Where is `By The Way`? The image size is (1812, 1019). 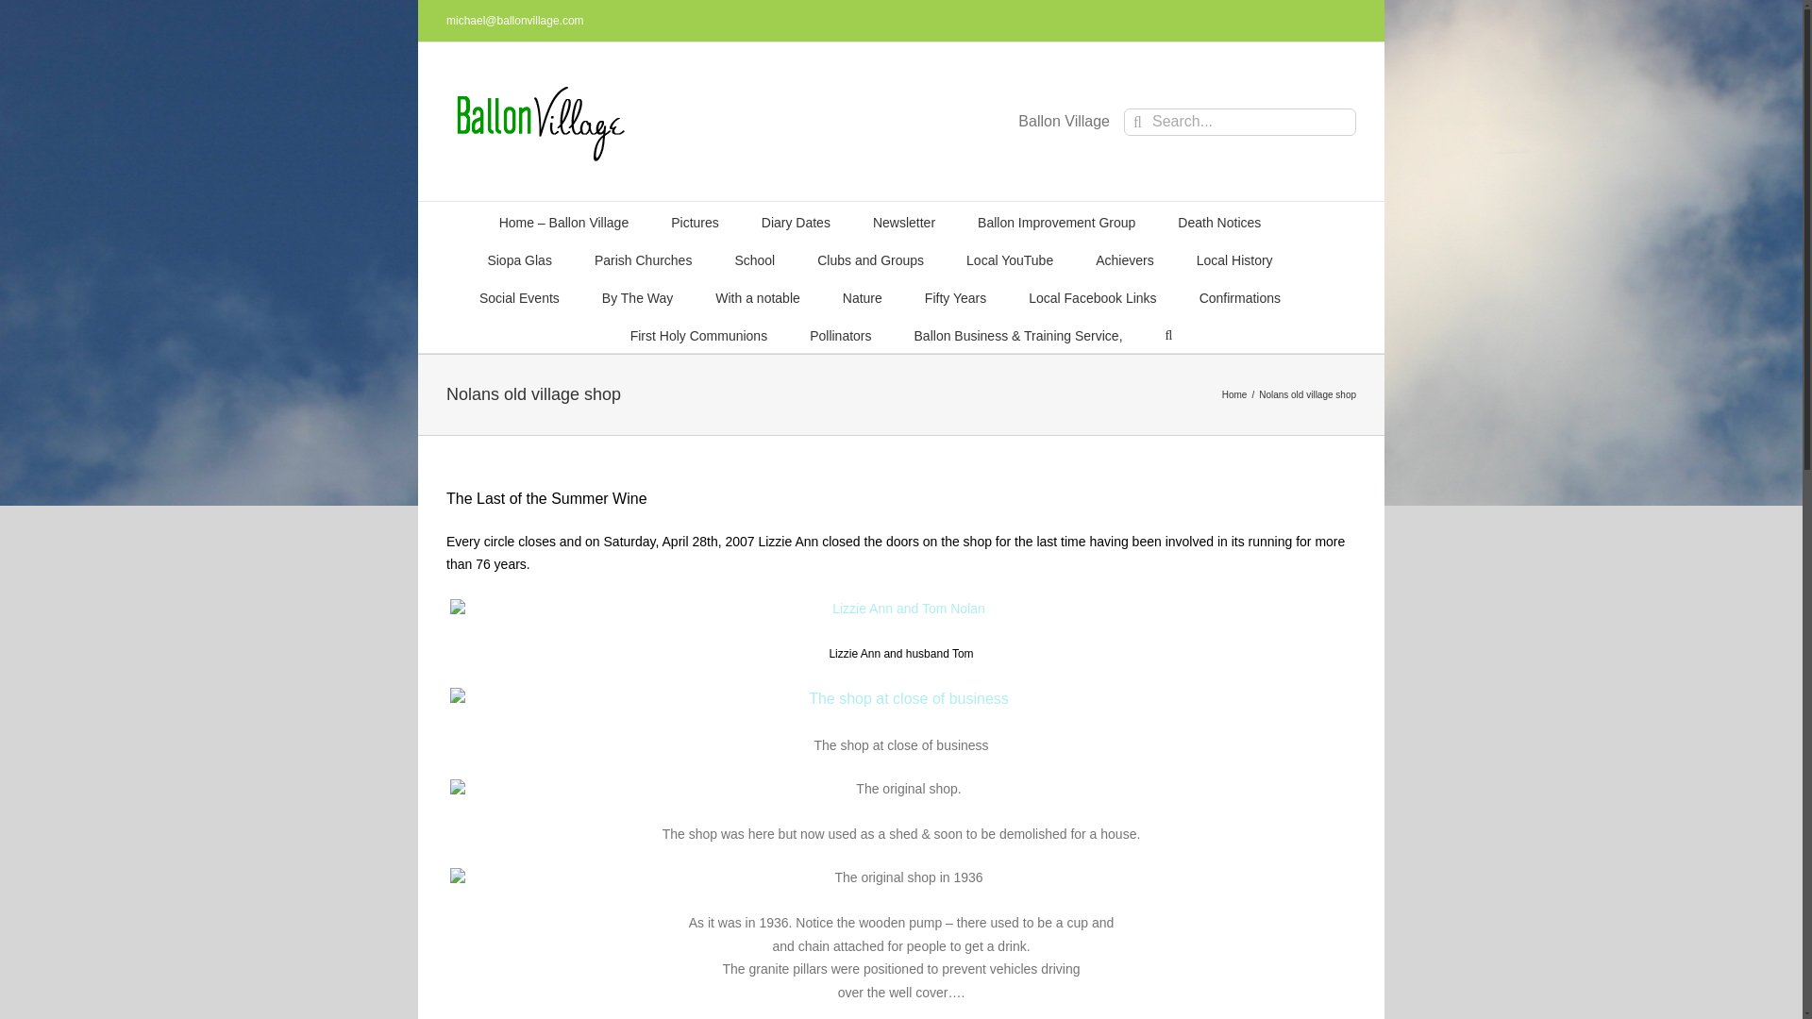
By The Way is located at coordinates (636, 295).